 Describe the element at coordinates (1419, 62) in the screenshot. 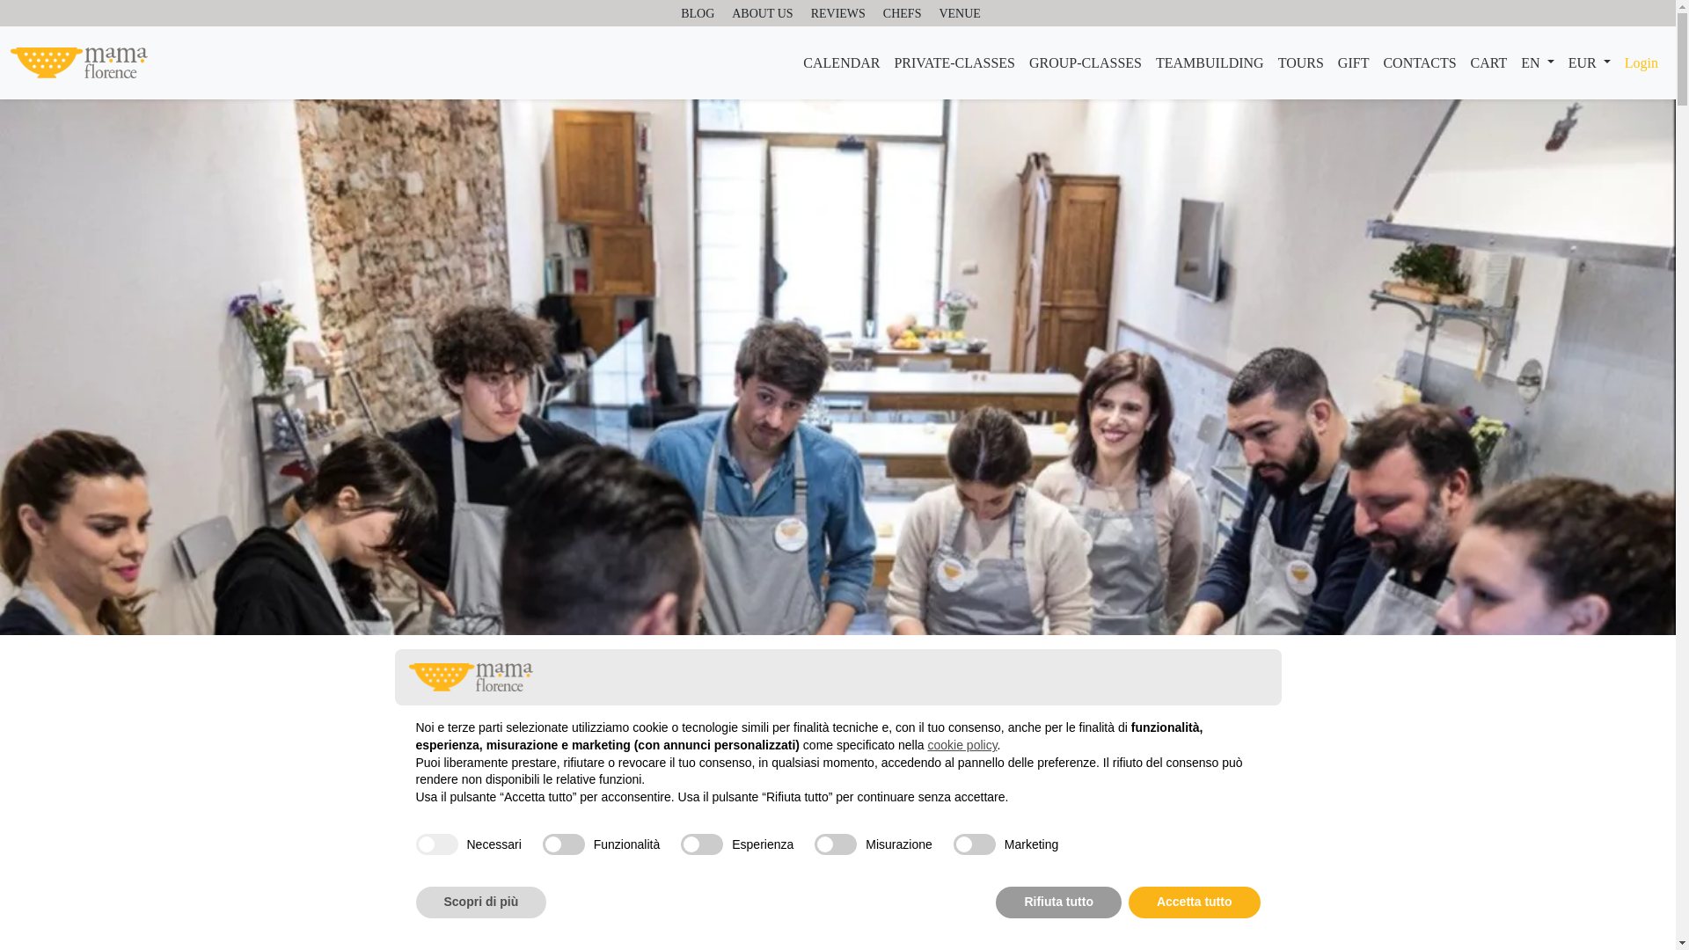

I see `CONTACTS` at that location.